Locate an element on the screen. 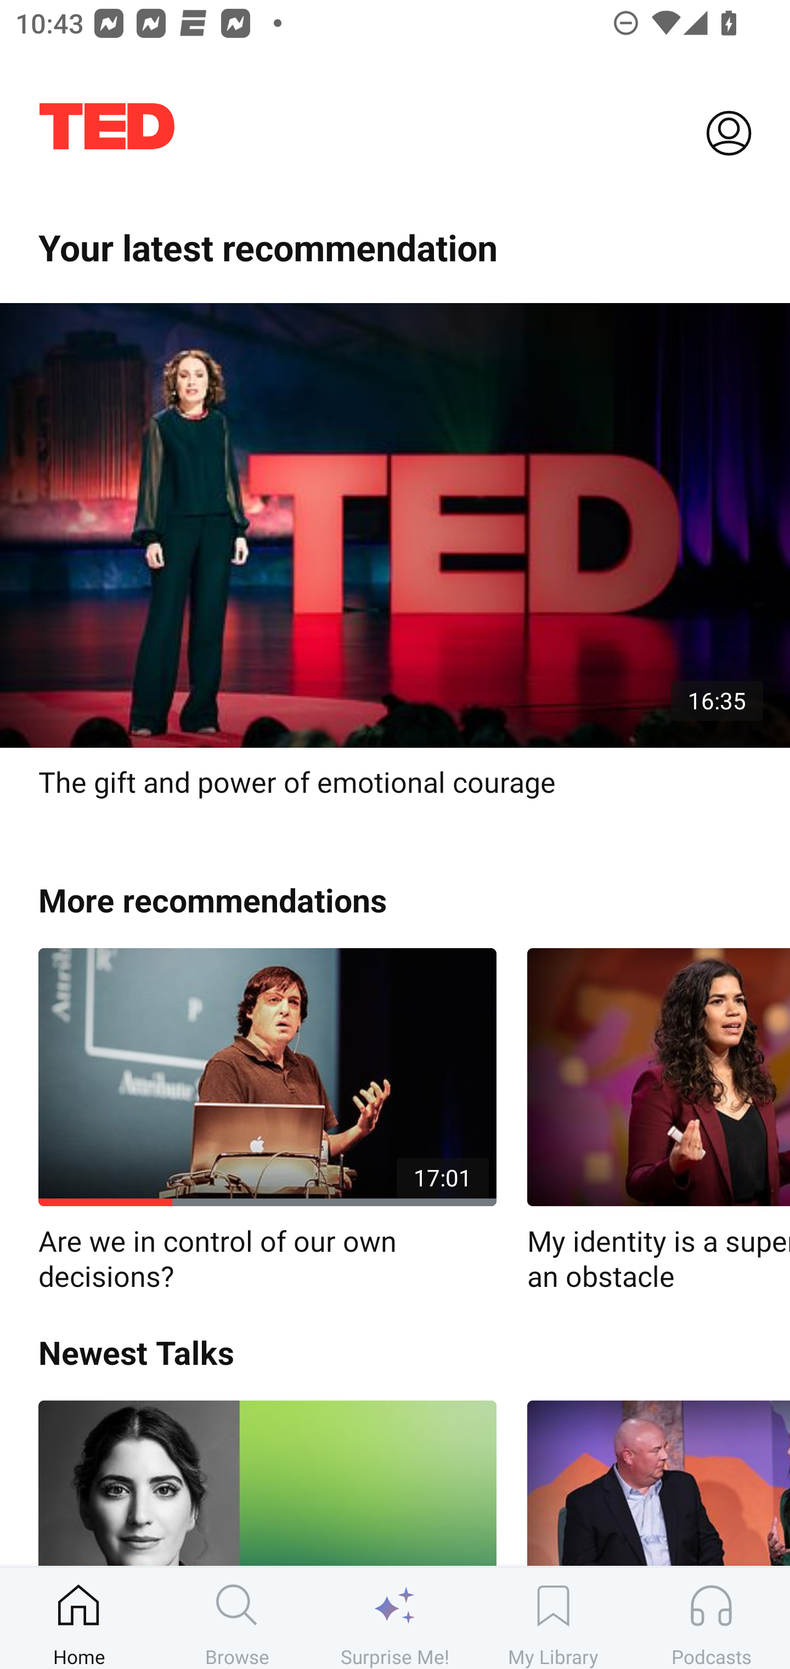 Image resolution: width=790 pixels, height=1669 pixels. 17:01 Are we in control of our own decisions? is located at coordinates (267, 1121).